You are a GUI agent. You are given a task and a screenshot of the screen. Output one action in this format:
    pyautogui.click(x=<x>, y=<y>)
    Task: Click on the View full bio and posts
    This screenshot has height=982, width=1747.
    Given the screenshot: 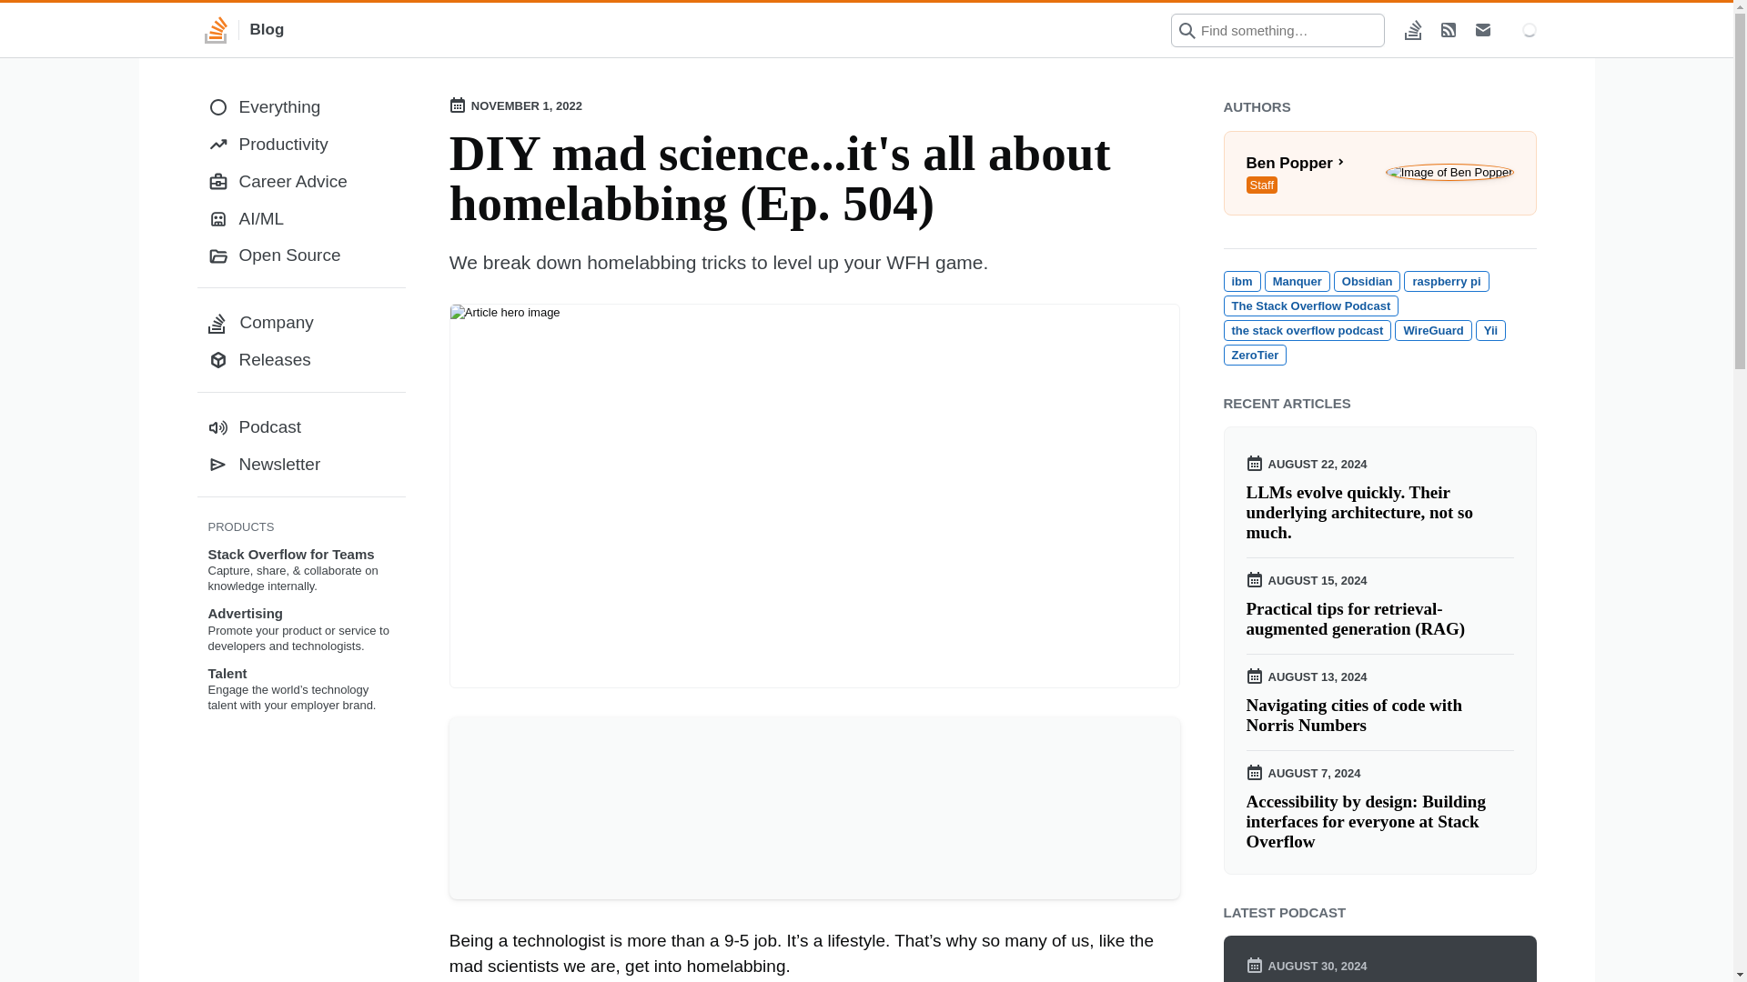 What is the action you would take?
    pyautogui.click(x=300, y=145)
    